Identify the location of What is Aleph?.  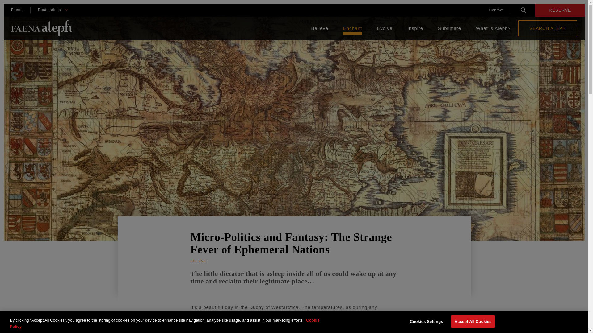
(493, 28).